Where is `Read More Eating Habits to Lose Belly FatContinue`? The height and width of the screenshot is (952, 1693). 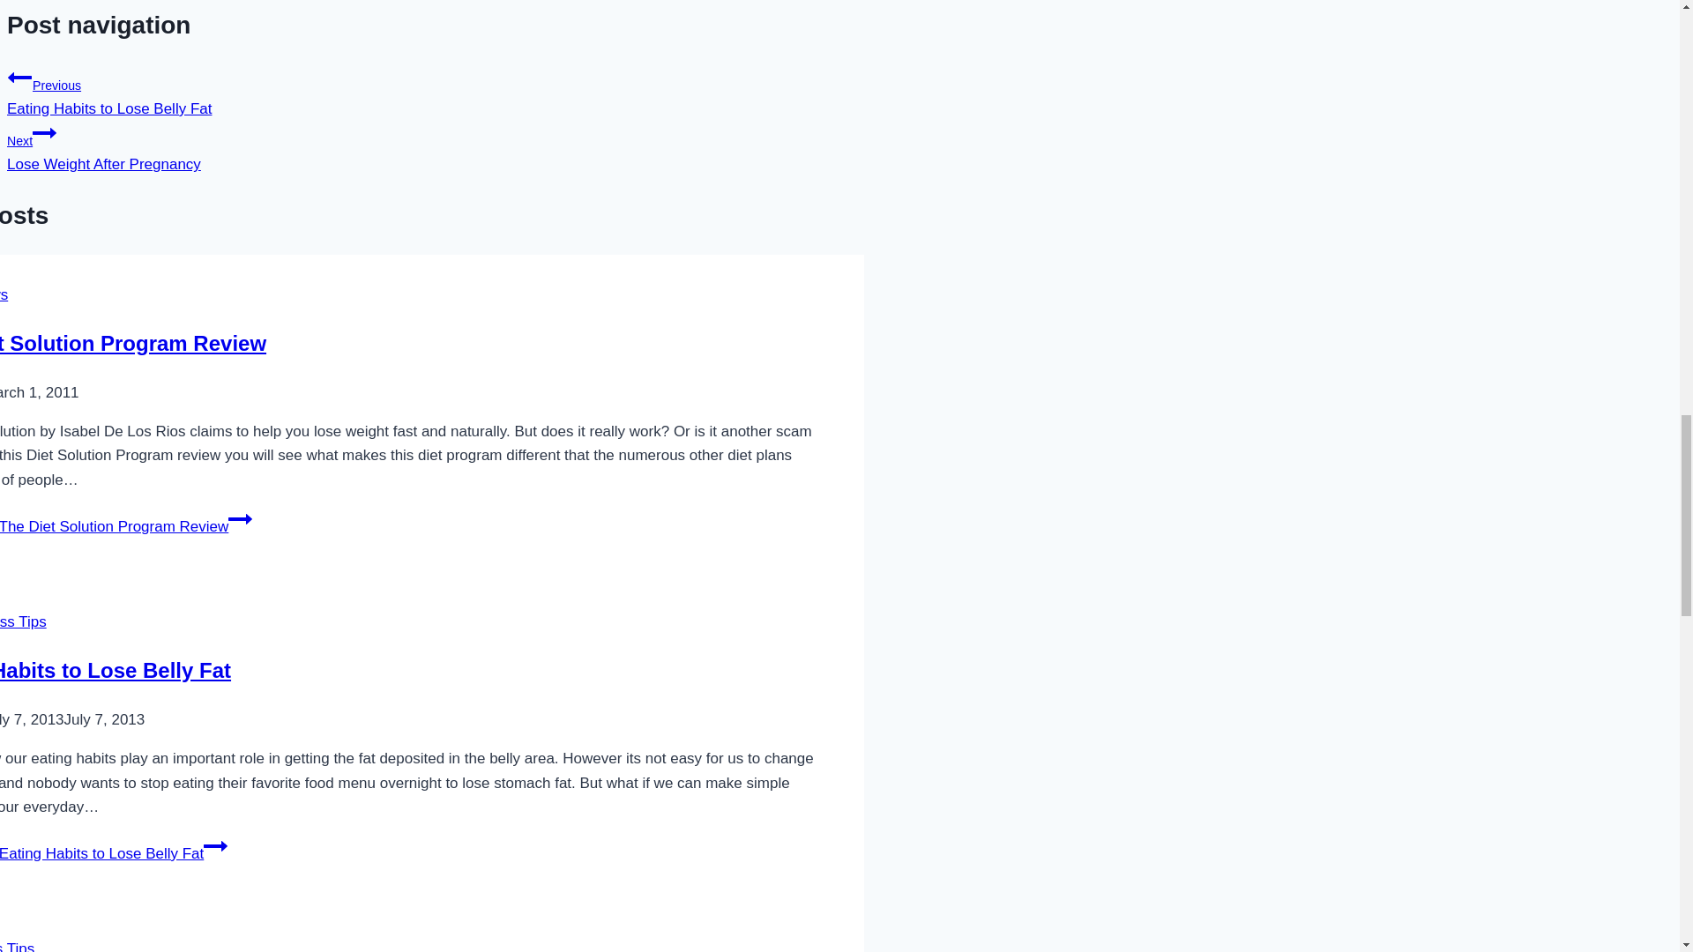
Read More Eating Habits to Lose Belly FatContinue is located at coordinates (377, 146).